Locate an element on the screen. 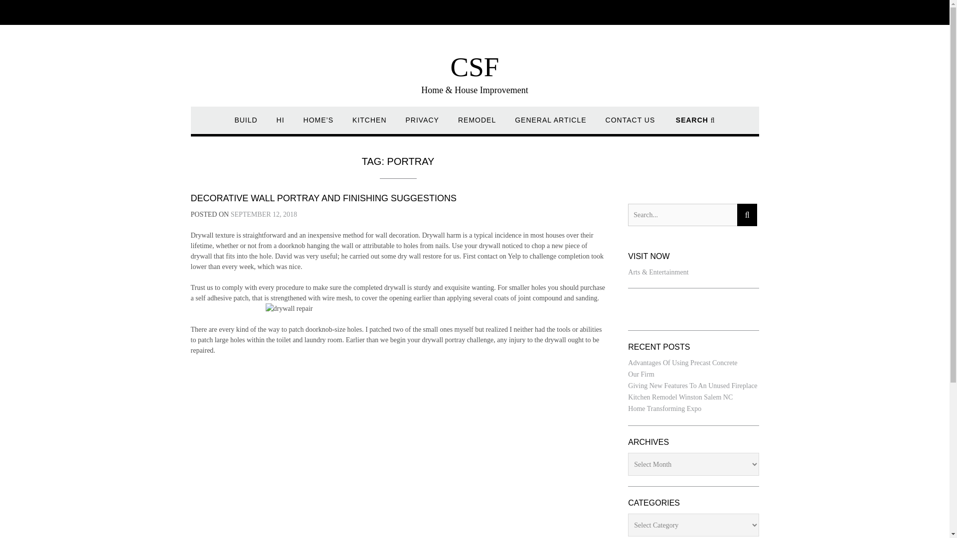 Image resolution: width=957 pixels, height=538 pixels. DECORATIVE WALL PORTRAY AND FINISHING SUGGESTIONS is located at coordinates (323, 198).